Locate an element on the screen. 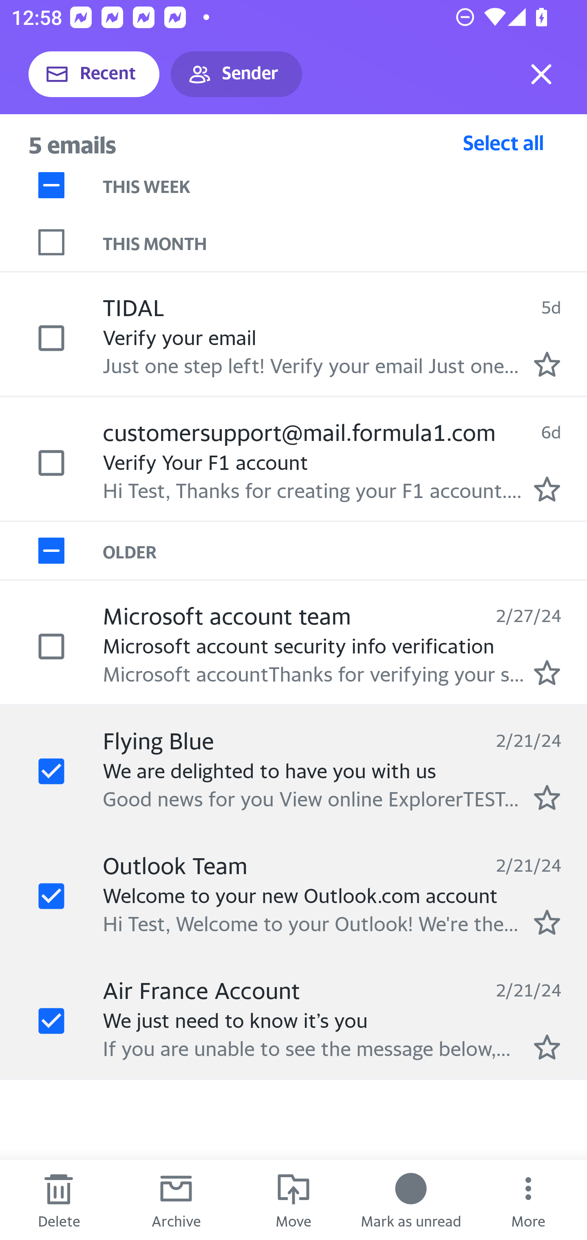  Sender is located at coordinates (236, 74).